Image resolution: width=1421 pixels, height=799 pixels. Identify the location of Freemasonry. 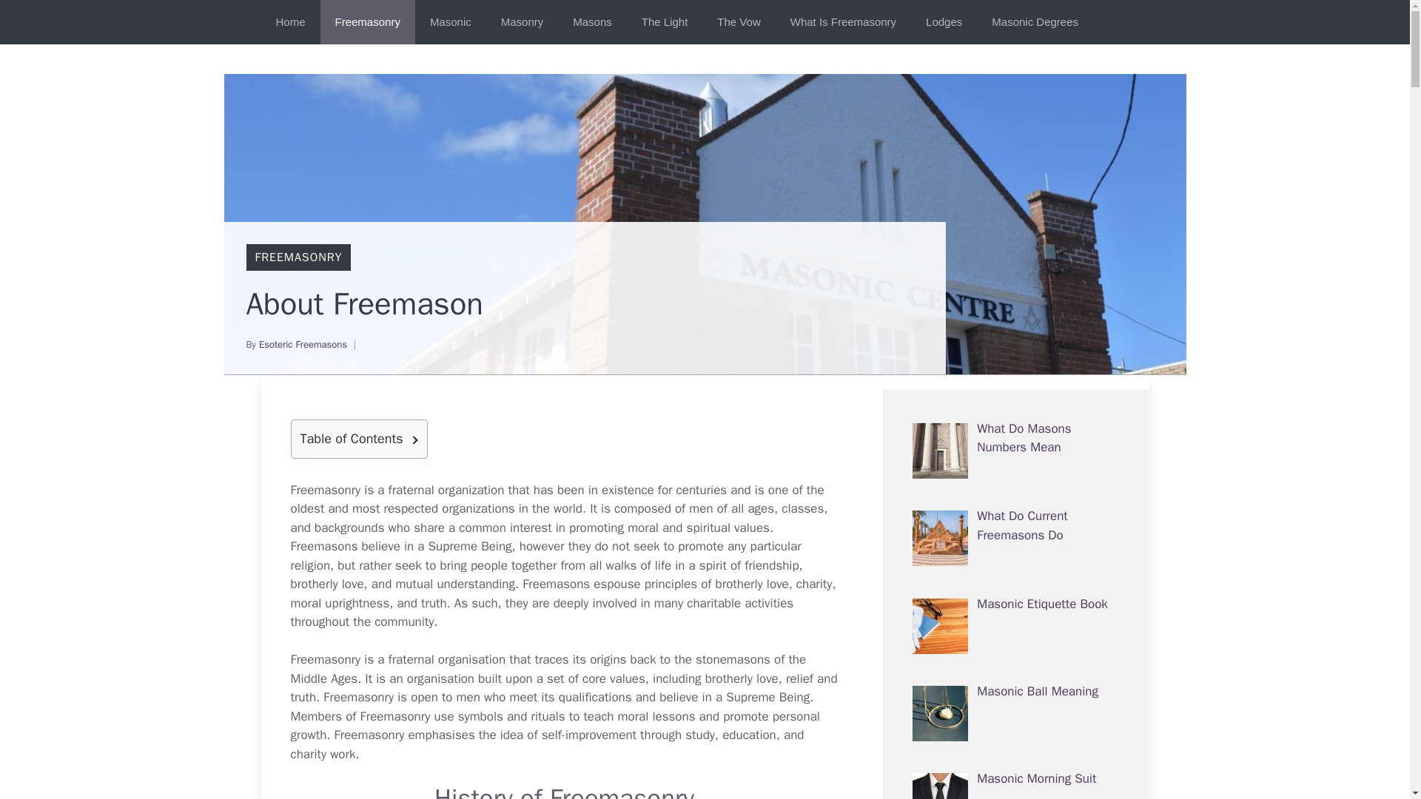
(358, 697).